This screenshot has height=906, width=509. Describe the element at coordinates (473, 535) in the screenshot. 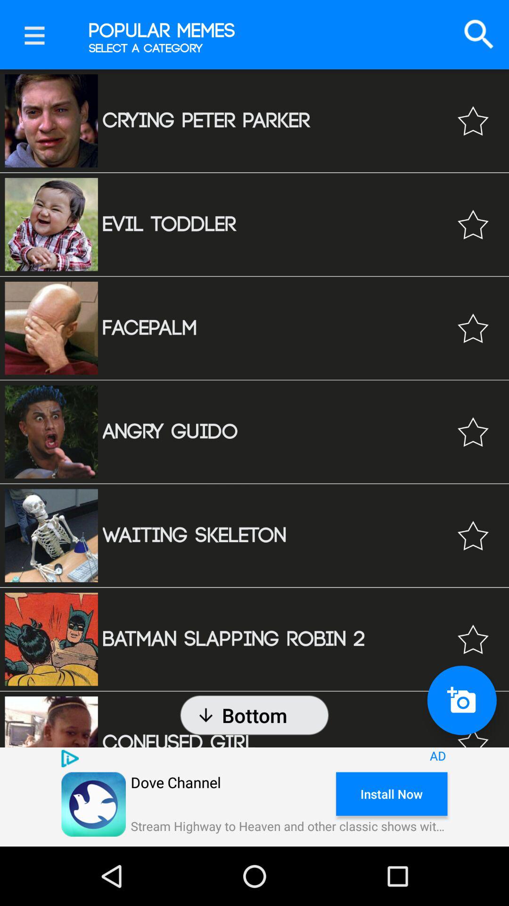

I see `favorite` at that location.